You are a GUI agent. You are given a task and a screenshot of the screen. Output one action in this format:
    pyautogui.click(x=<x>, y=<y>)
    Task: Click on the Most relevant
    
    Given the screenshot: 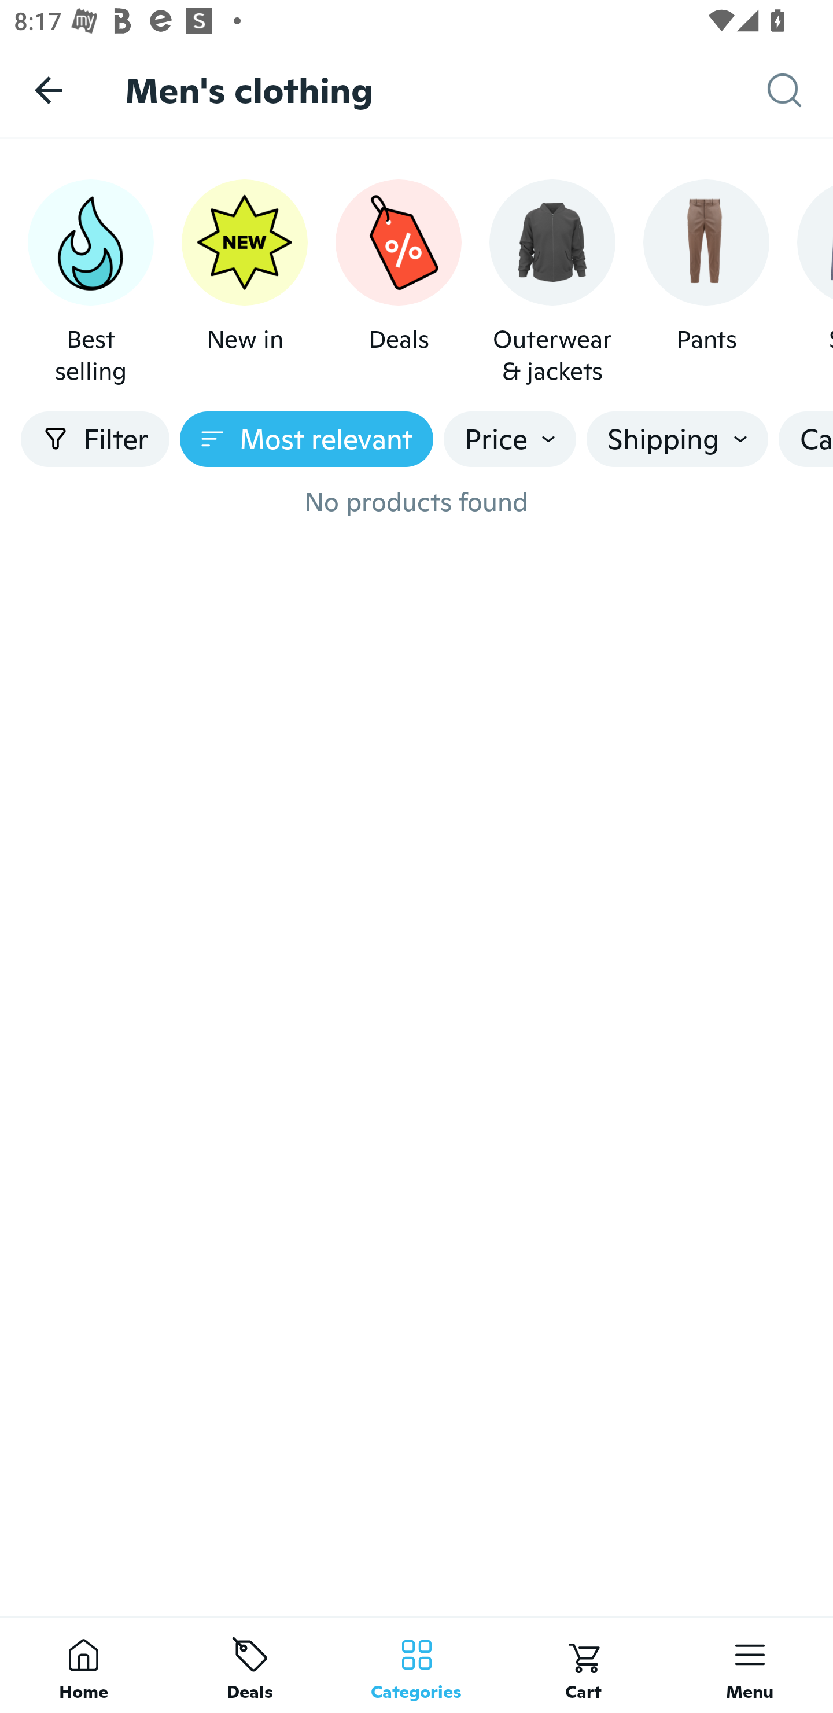 What is the action you would take?
    pyautogui.click(x=307, y=439)
    